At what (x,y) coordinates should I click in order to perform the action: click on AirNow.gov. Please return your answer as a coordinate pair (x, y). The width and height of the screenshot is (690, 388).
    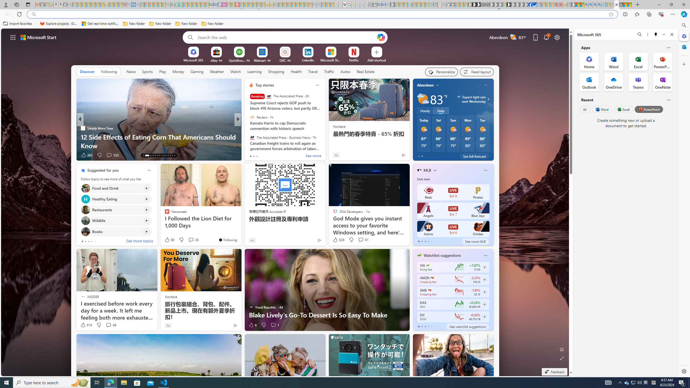
    Looking at the image, I should click on (534, 5).